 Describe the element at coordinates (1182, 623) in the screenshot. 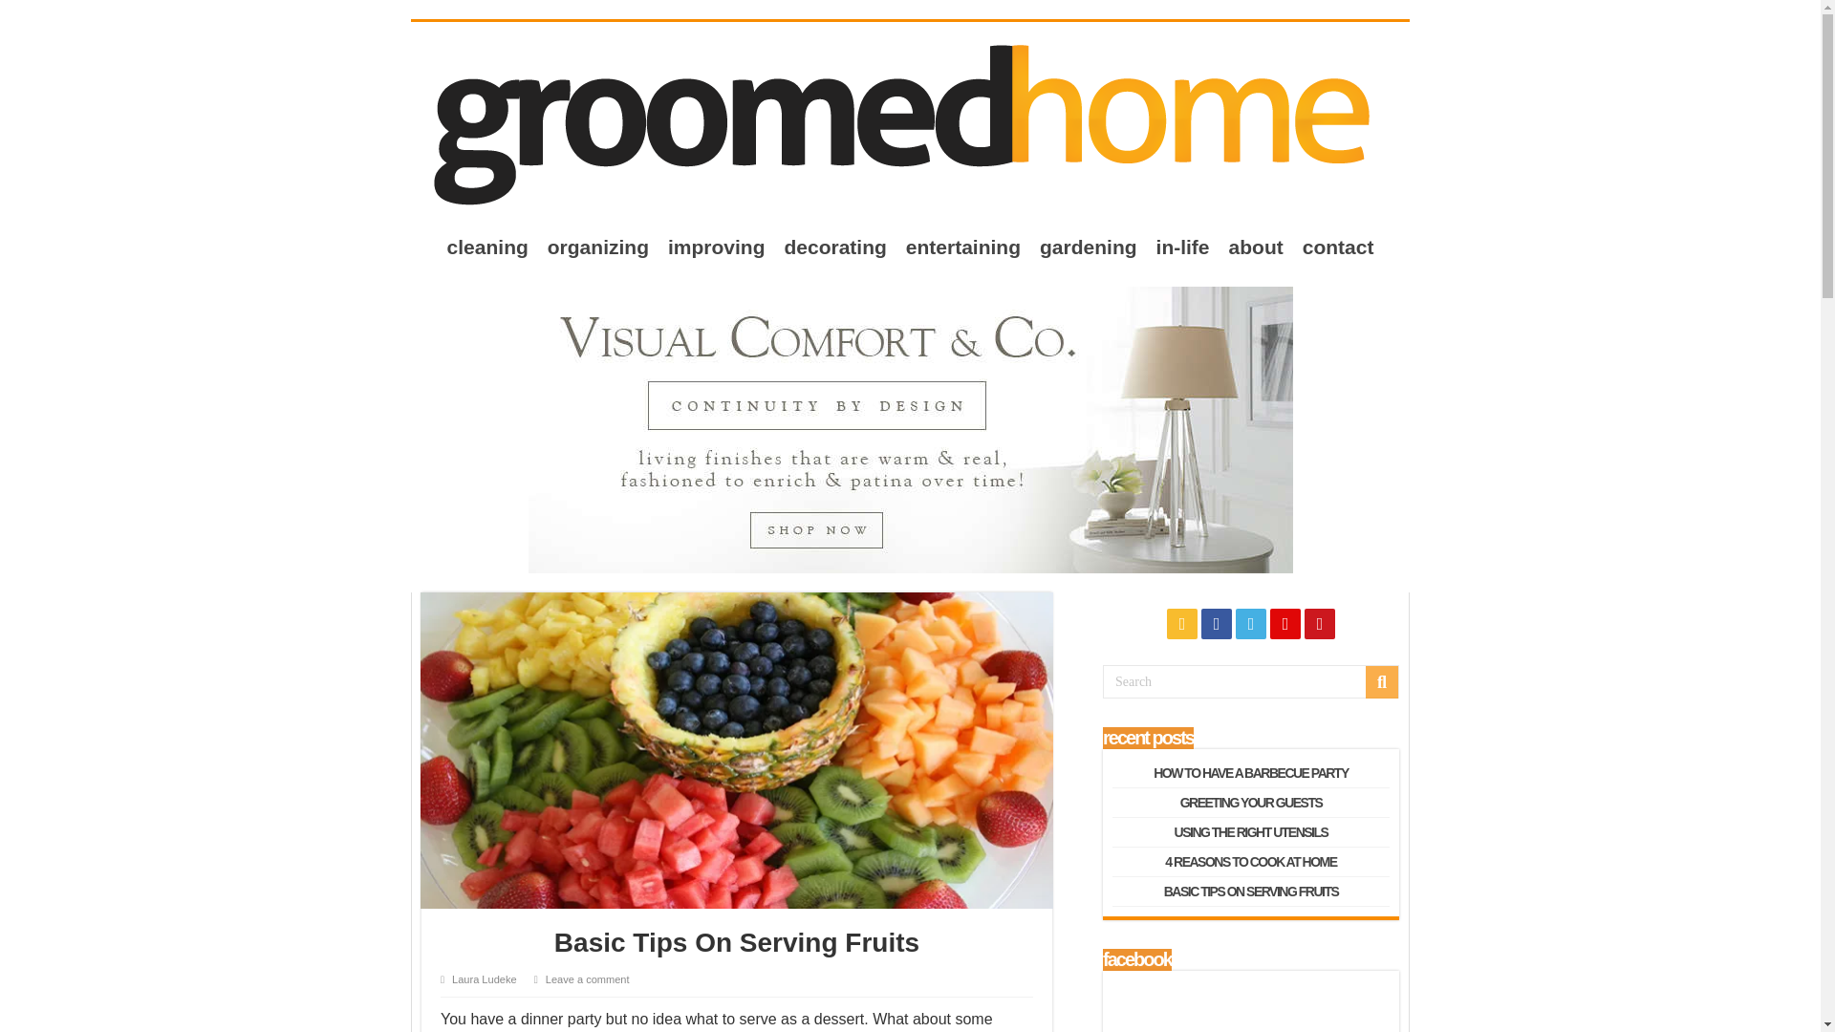

I see `Rss` at that location.